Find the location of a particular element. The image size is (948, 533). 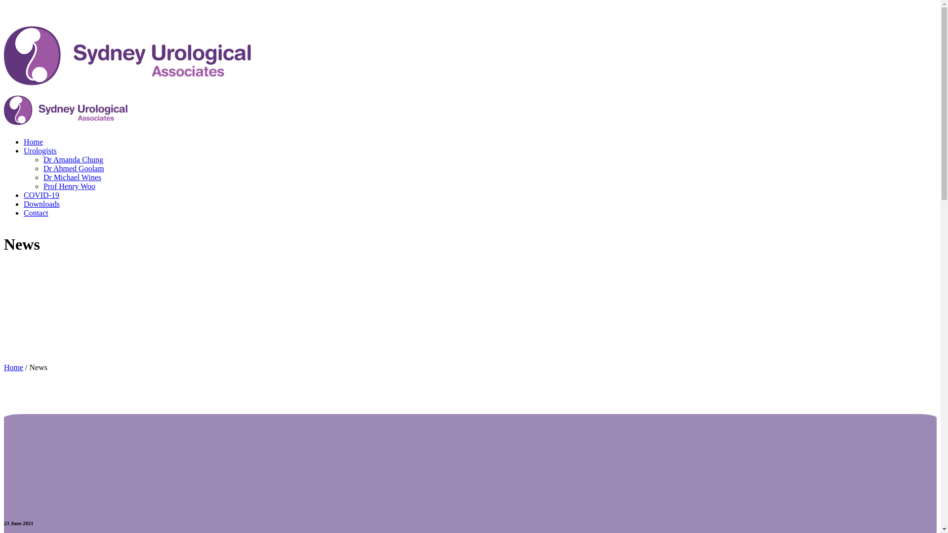

Dr Ahmed Goolam is located at coordinates (74, 169).